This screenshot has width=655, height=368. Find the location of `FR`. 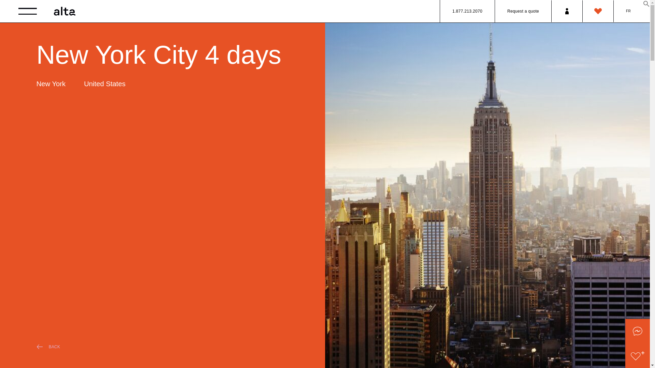

FR is located at coordinates (628, 11).